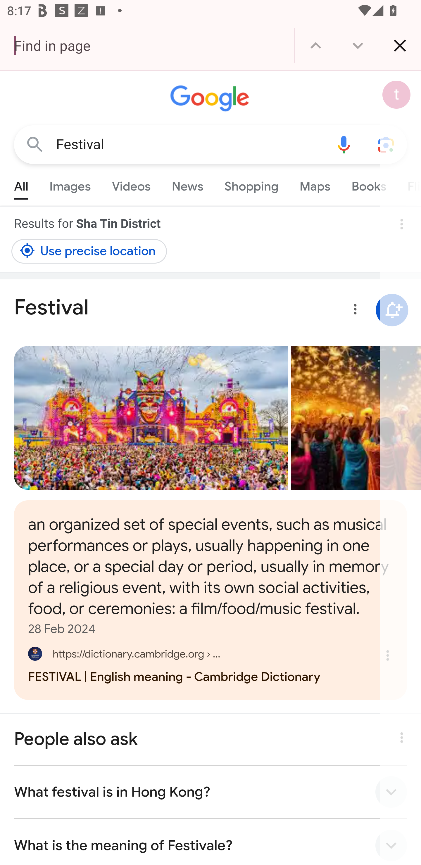 The height and width of the screenshot is (865, 421). What do you see at coordinates (210, 664) in the screenshot?
I see `FESTIVAL | English meaning - Cambridge Dictionary` at bounding box center [210, 664].